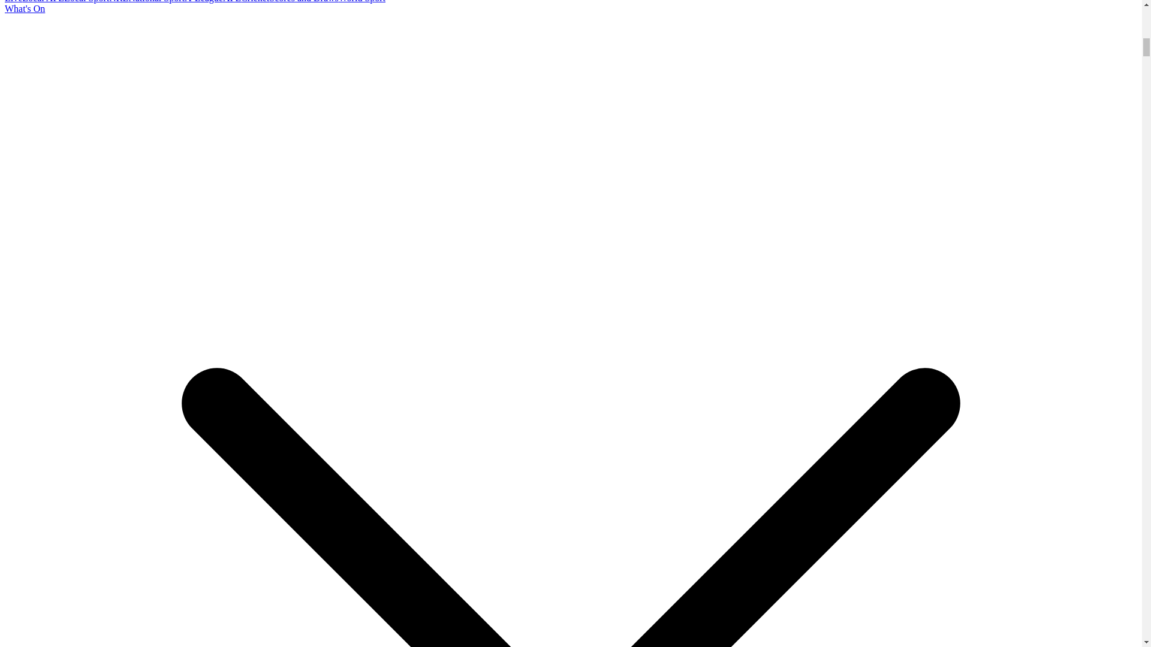 This screenshot has width=1151, height=647. Describe the element at coordinates (231, 1) in the screenshot. I see `AFL` at that location.